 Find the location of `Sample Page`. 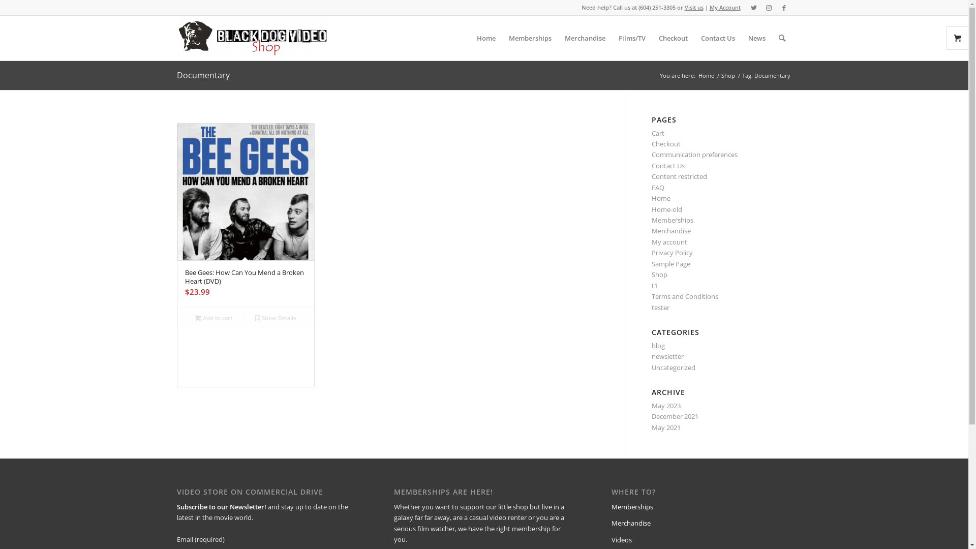

Sample Page is located at coordinates (671, 264).